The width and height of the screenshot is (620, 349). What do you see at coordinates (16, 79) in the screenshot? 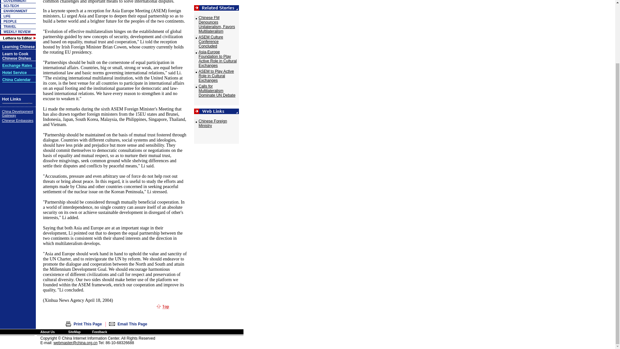
I see `China Calendar` at bounding box center [16, 79].